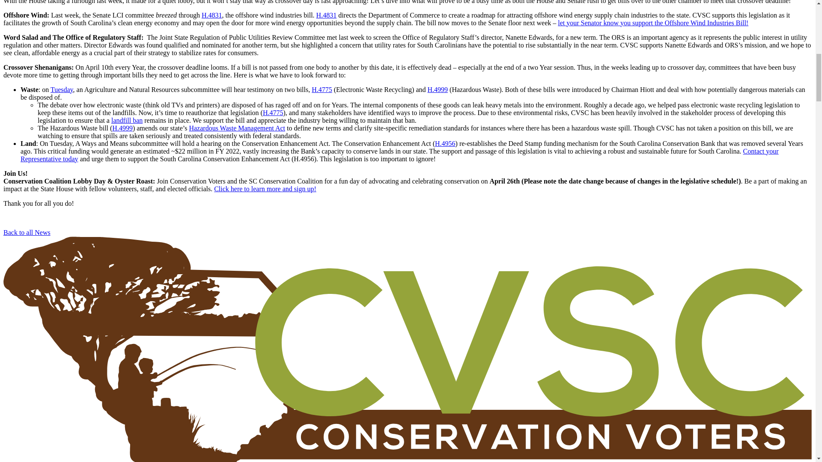  What do you see at coordinates (237, 127) in the screenshot?
I see `Hazardous Waste Management Act` at bounding box center [237, 127].